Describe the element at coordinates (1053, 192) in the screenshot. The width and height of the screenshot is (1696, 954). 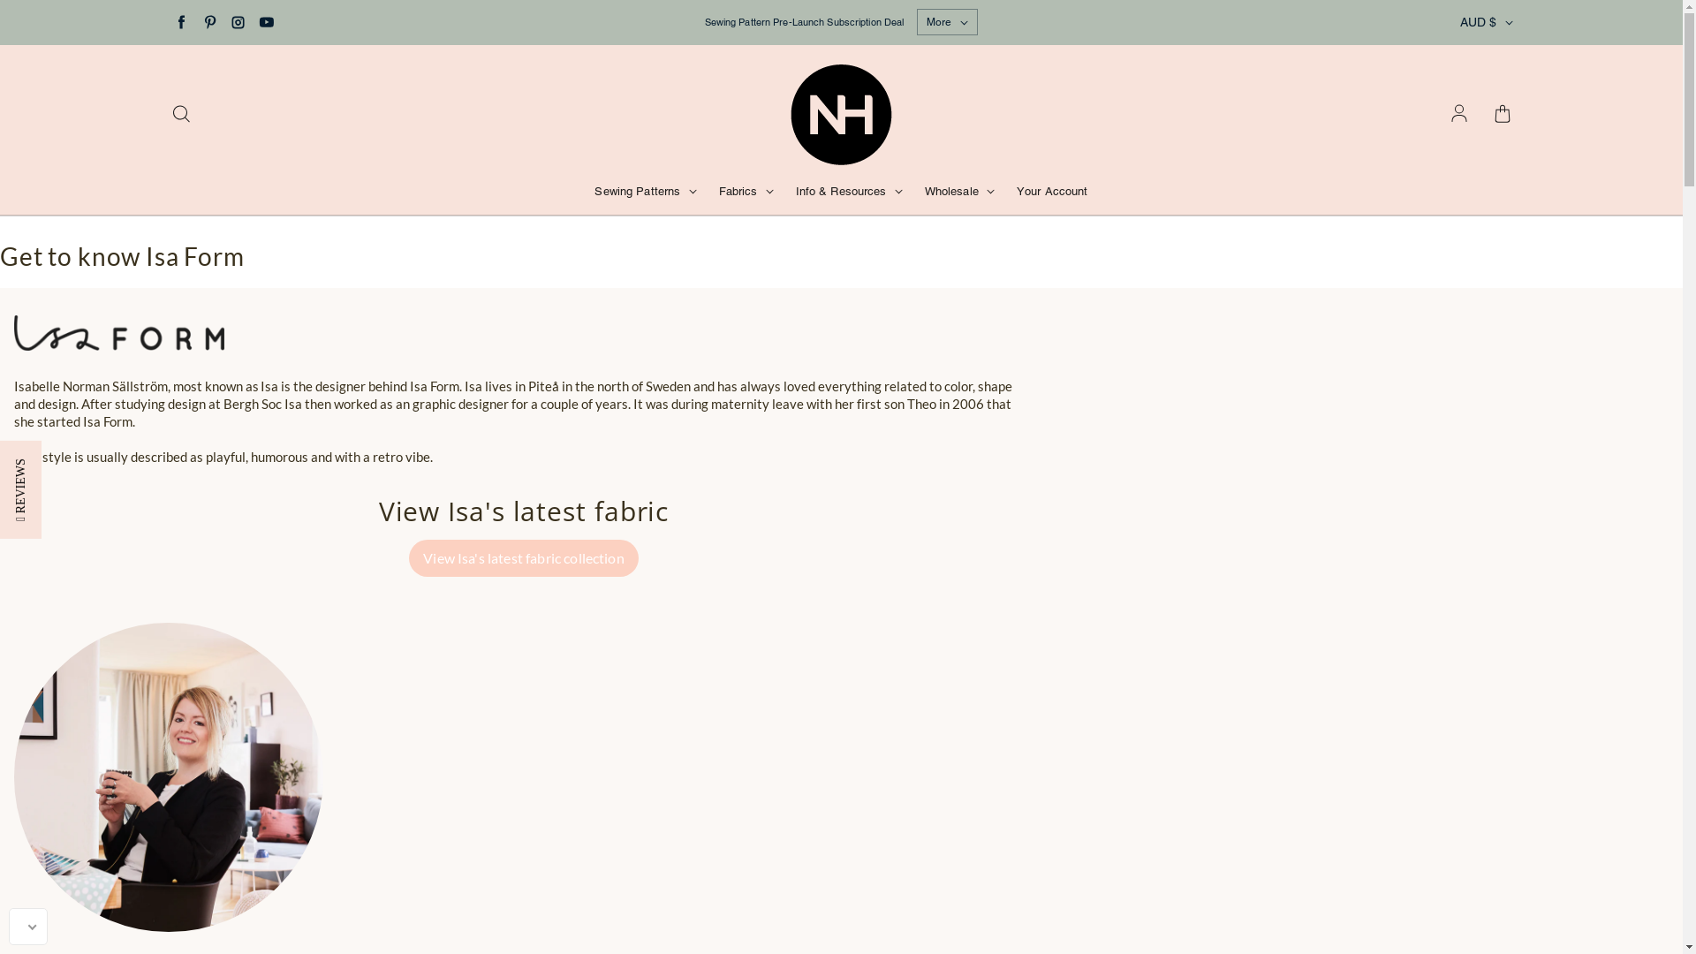
I see `Your Account` at that location.